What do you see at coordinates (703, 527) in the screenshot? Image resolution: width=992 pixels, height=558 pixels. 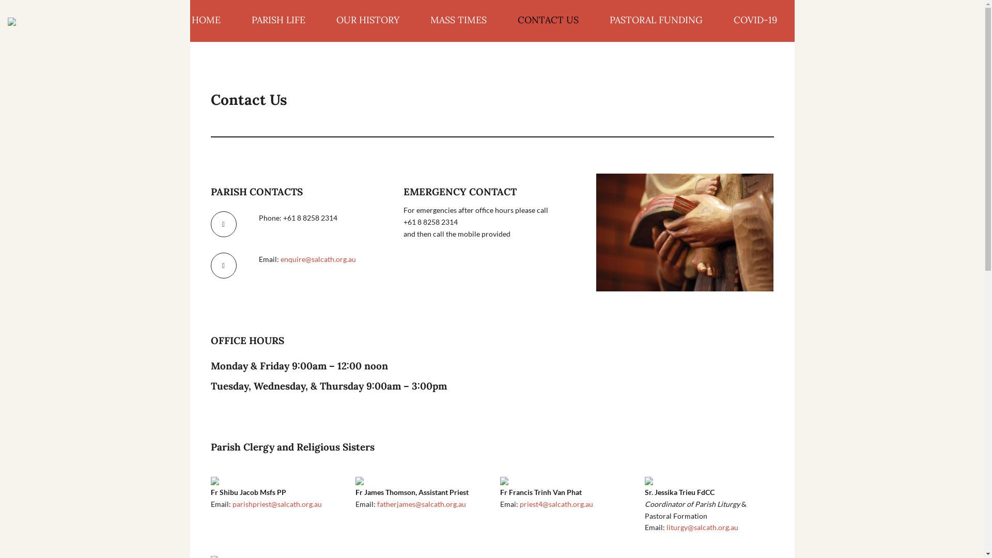 I see `liturgy@salcath.org.au` at bounding box center [703, 527].